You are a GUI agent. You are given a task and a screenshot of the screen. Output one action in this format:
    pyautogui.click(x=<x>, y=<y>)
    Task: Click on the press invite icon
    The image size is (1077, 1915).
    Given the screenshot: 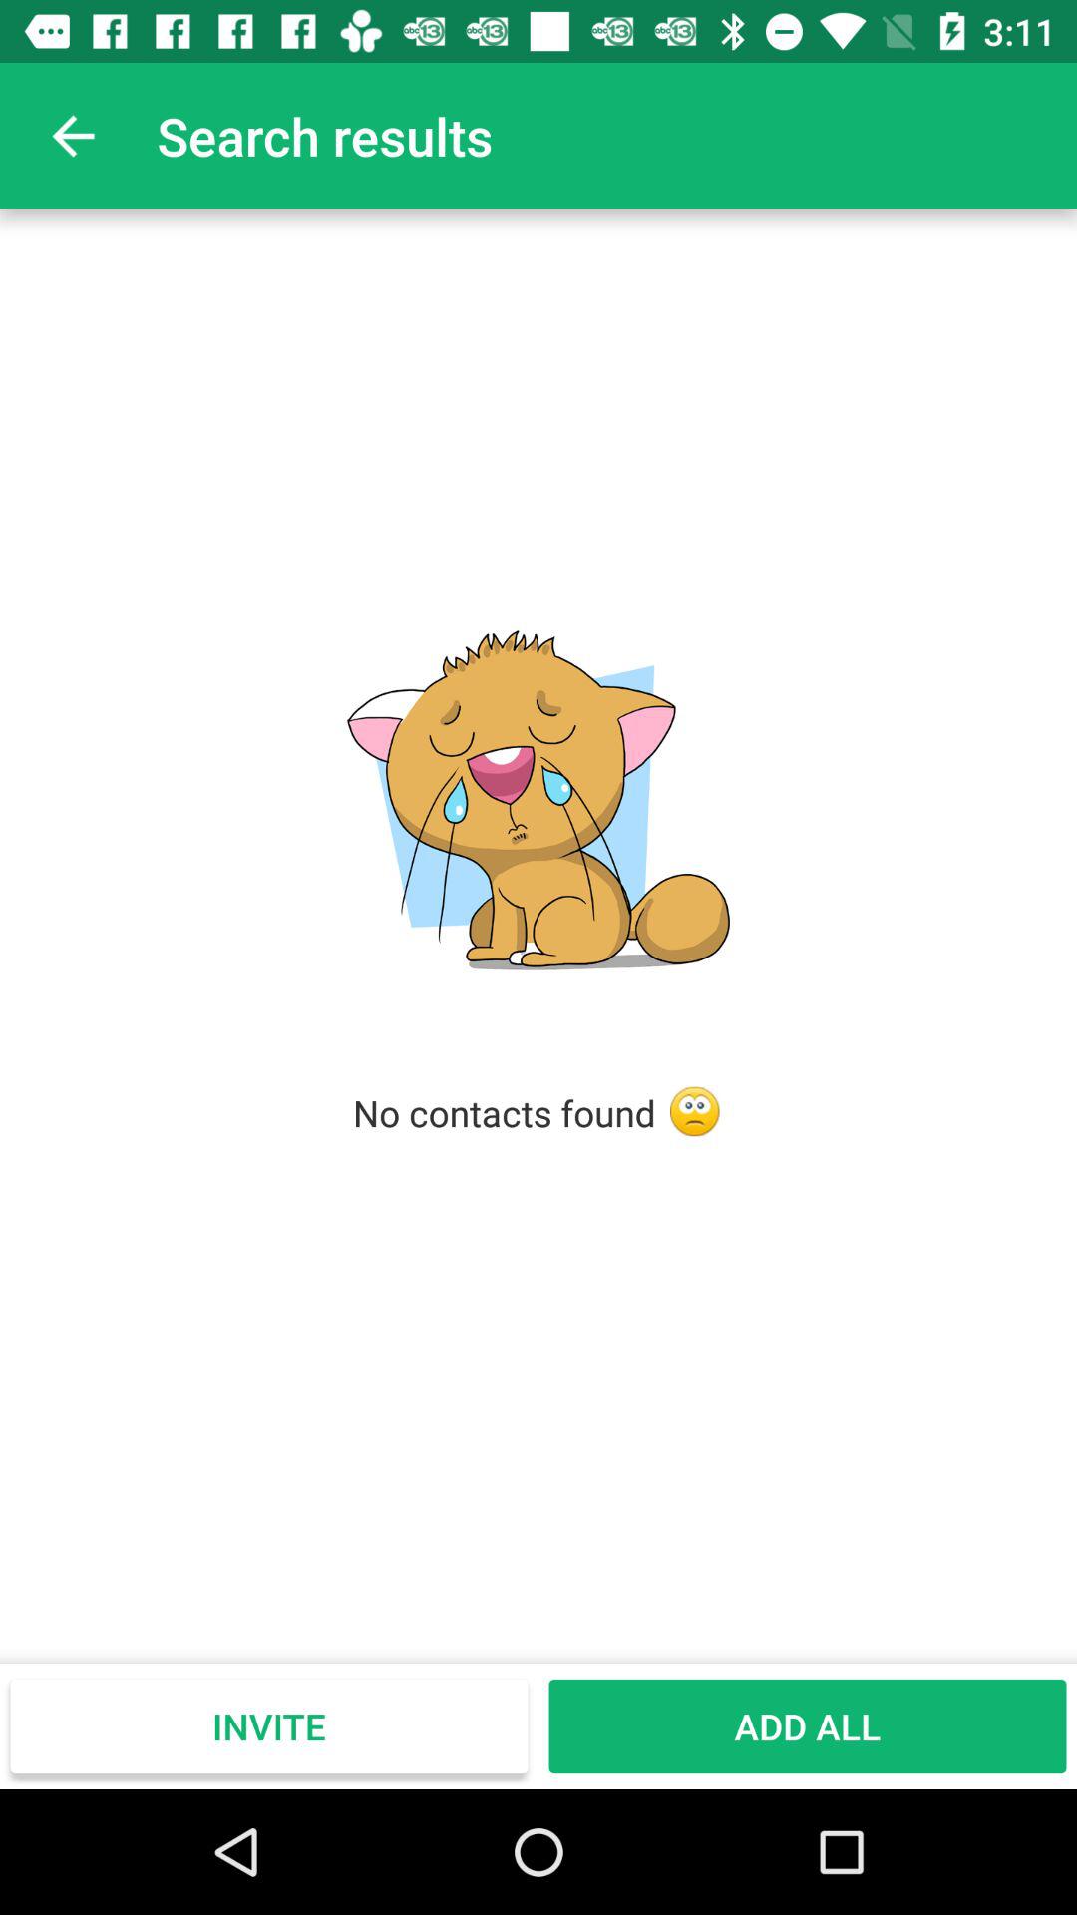 What is the action you would take?
    pyautogui.click(x=269, y=1725)
    